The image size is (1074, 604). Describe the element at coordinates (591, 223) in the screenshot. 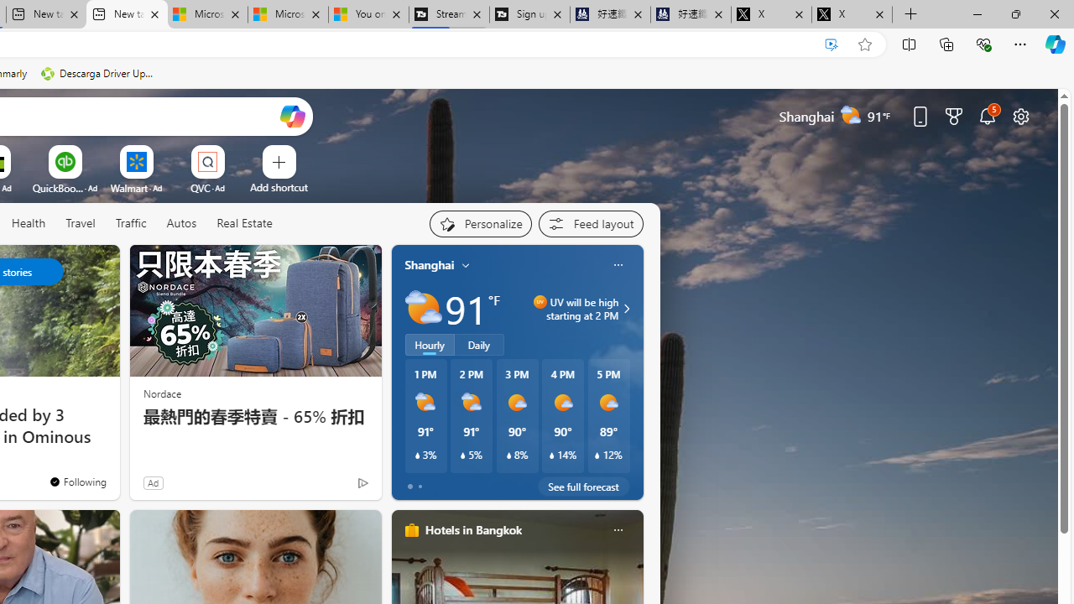

I see `Feed settings` at that location.